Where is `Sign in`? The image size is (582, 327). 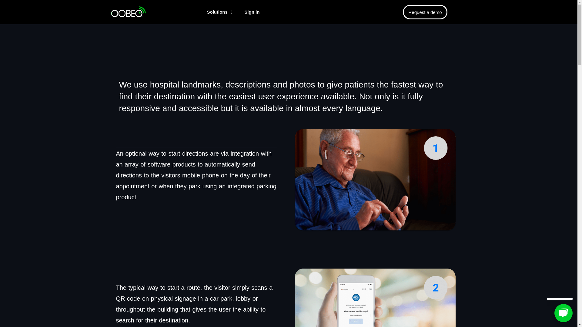 Sign in is located at coordinates (252, 12).